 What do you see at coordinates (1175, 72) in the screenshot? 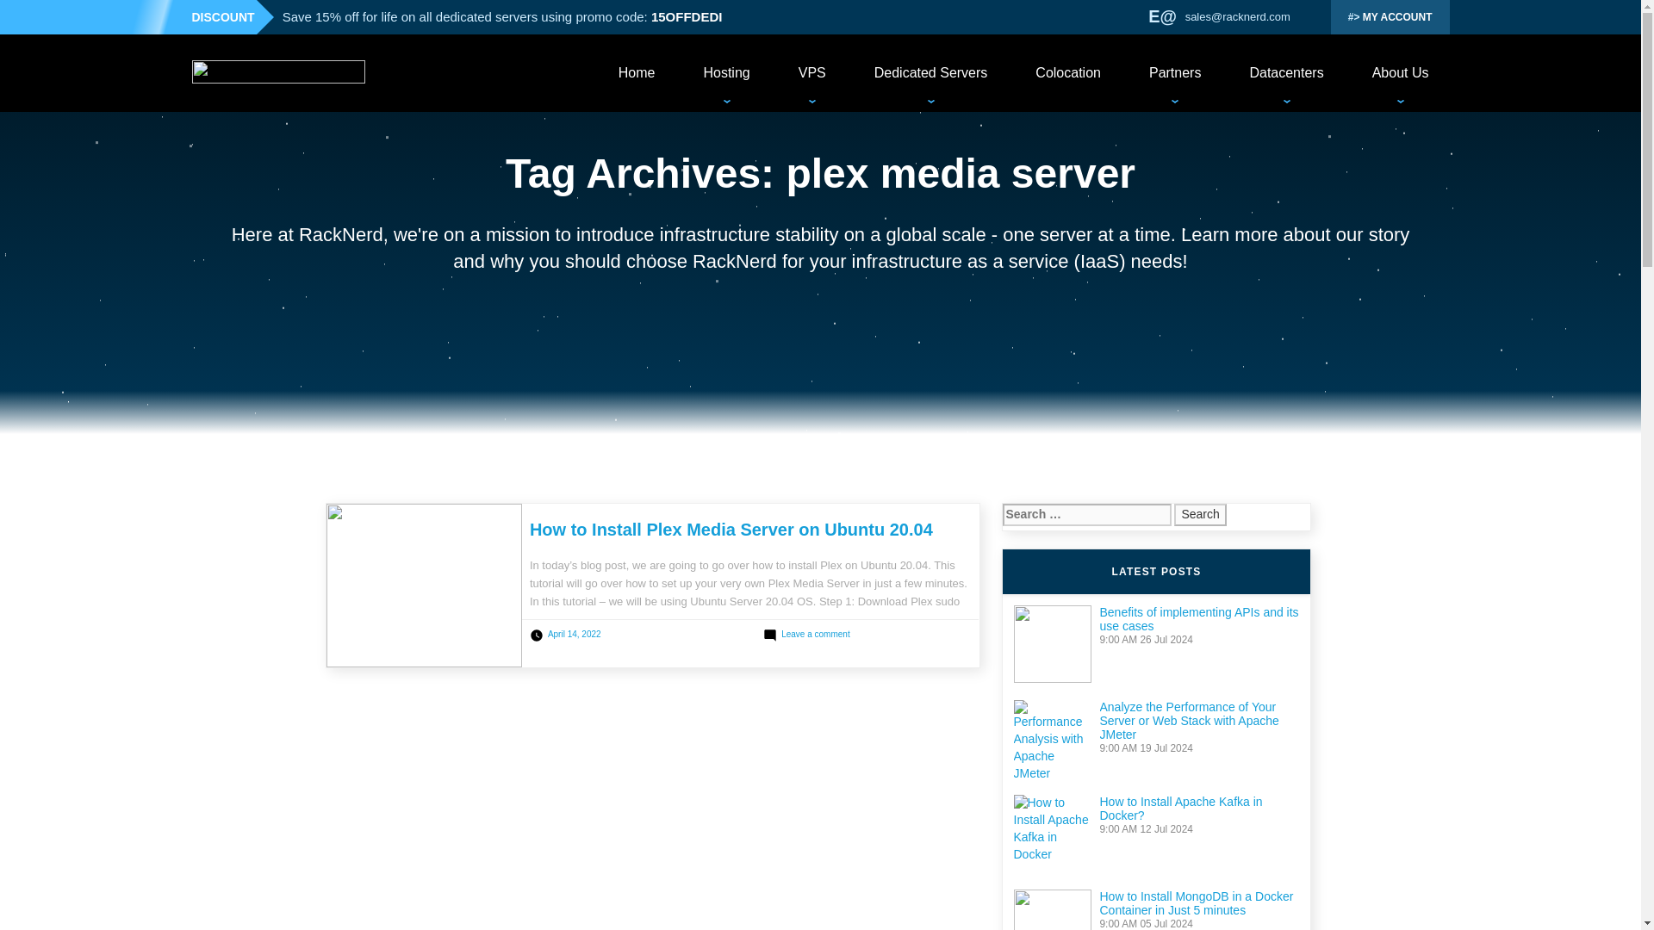
I see `Partners` at bounding box center [1175, 72].